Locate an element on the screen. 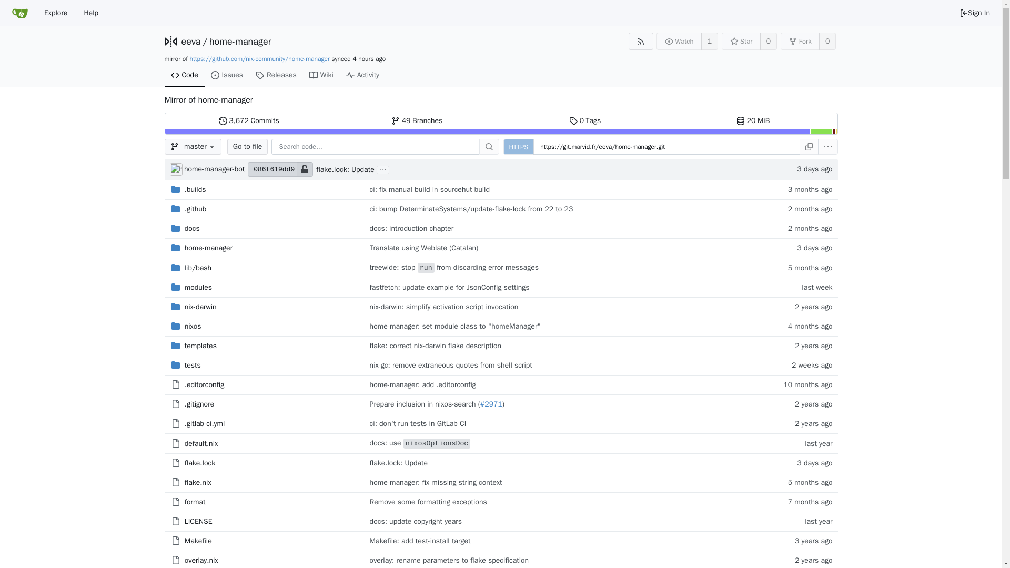  .github is located at coordinates (679, 41).